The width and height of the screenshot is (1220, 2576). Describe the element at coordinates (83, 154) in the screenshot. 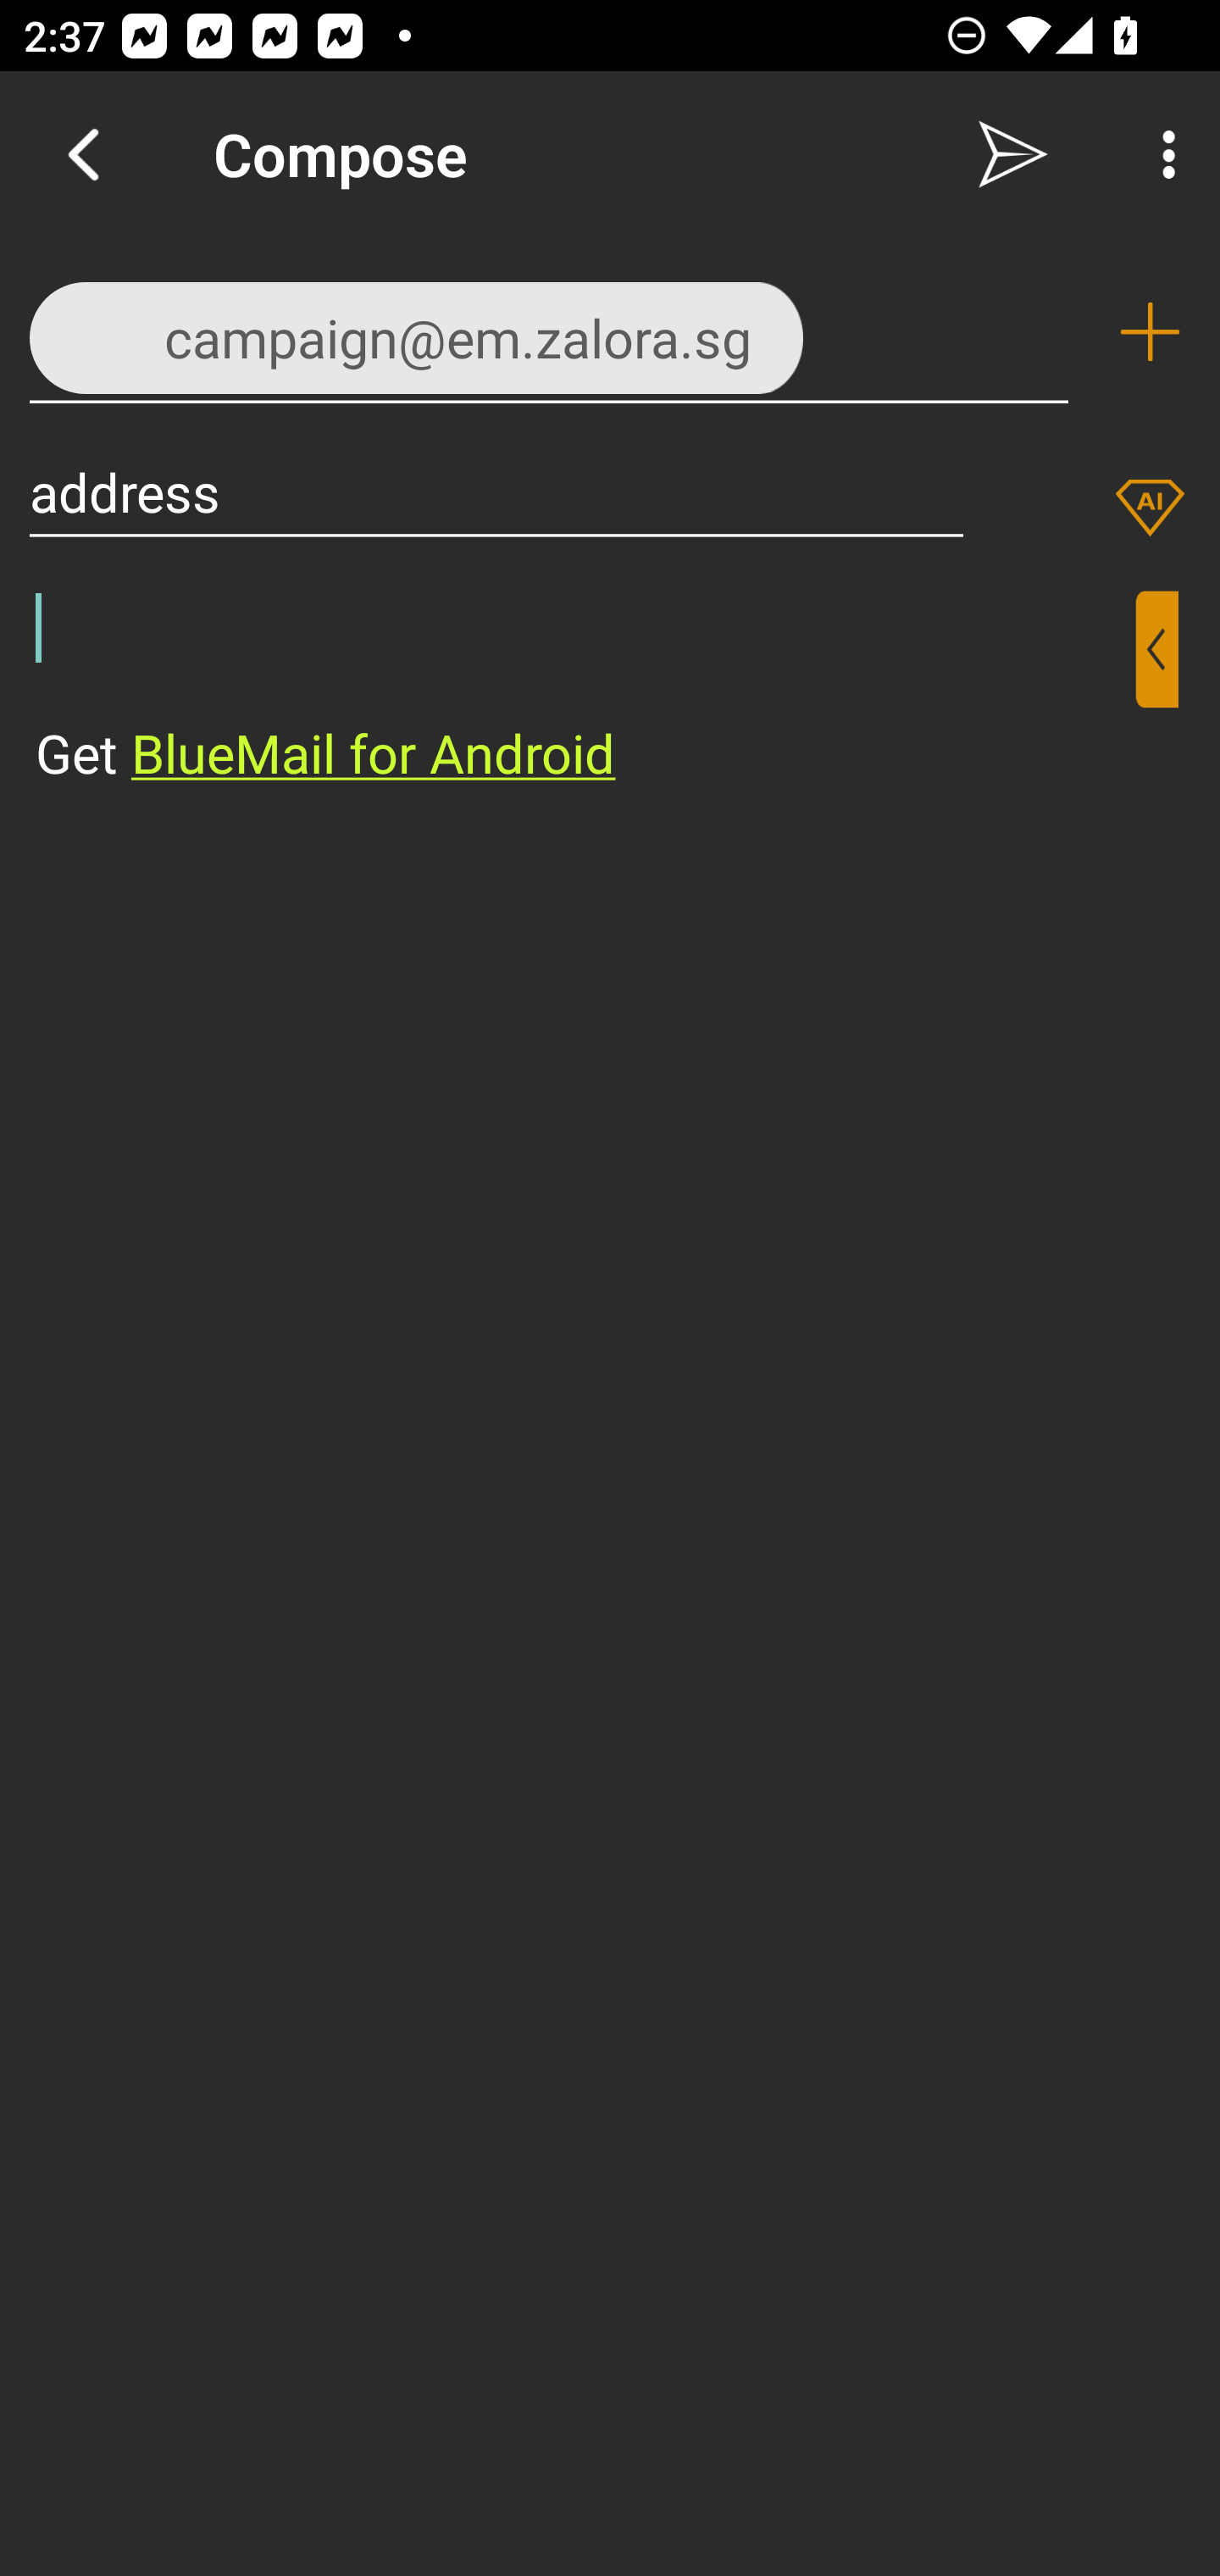

I see `Navigate up` at that location.